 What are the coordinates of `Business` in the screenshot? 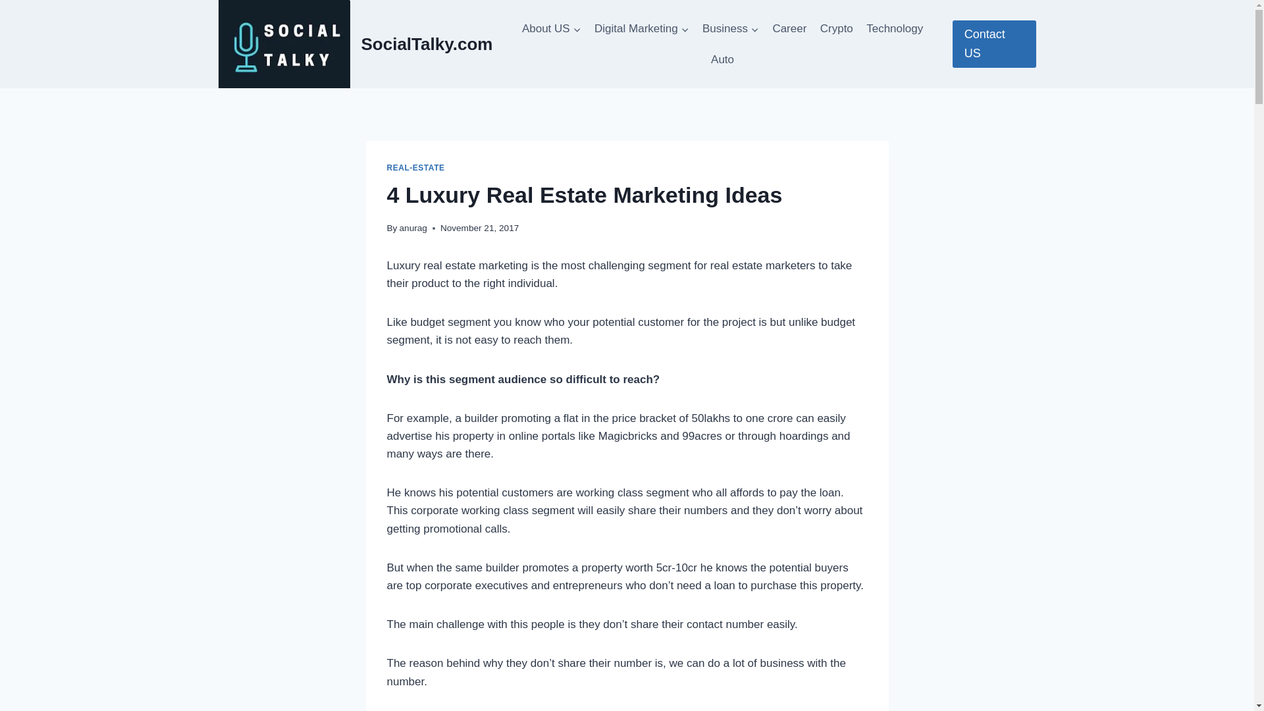 It's located at (731, 29).